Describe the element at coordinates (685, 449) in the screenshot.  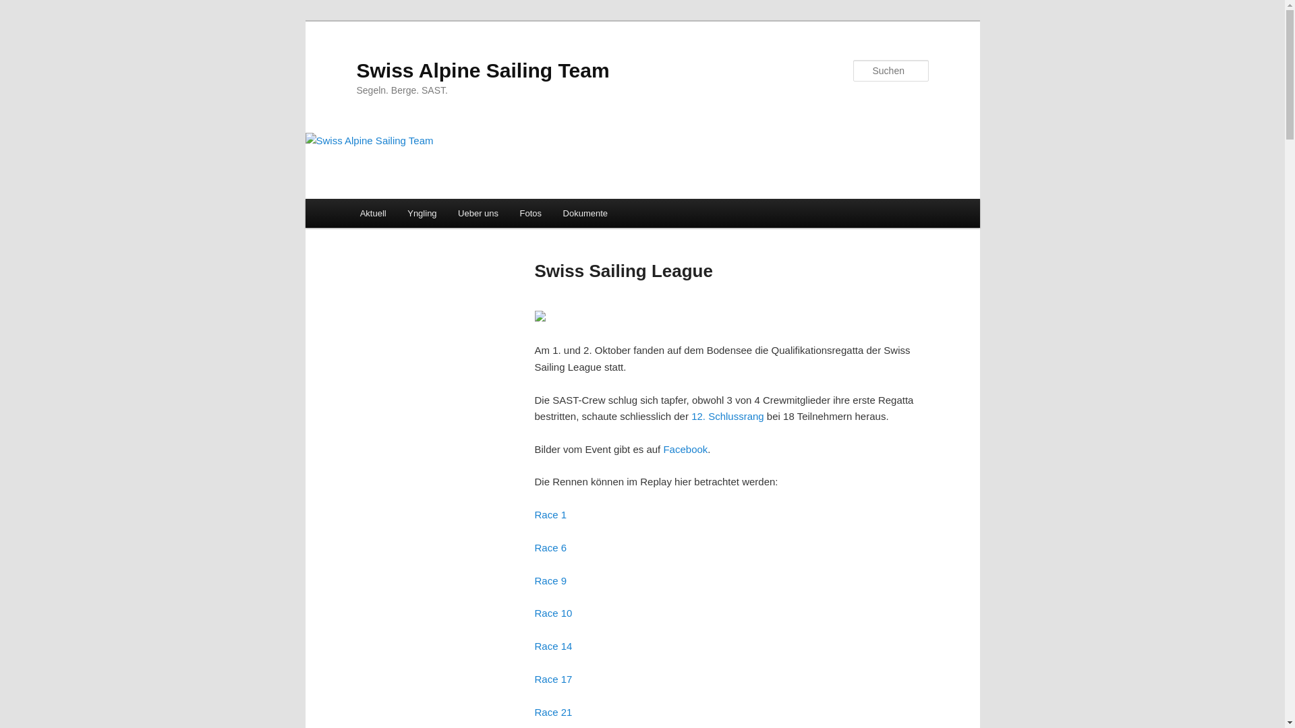
I see `Facebook` at that location.